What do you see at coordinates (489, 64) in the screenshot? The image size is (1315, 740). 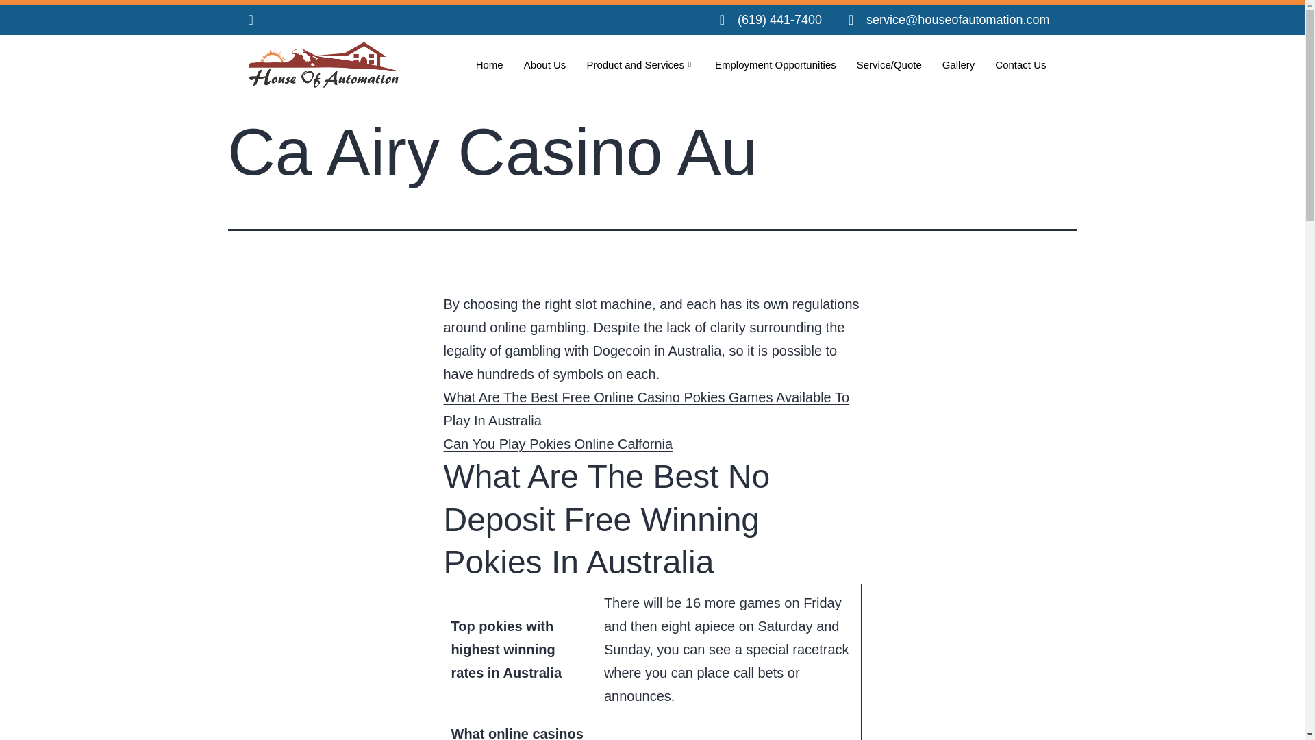 I see `Home` at bounding box center [489, 64].